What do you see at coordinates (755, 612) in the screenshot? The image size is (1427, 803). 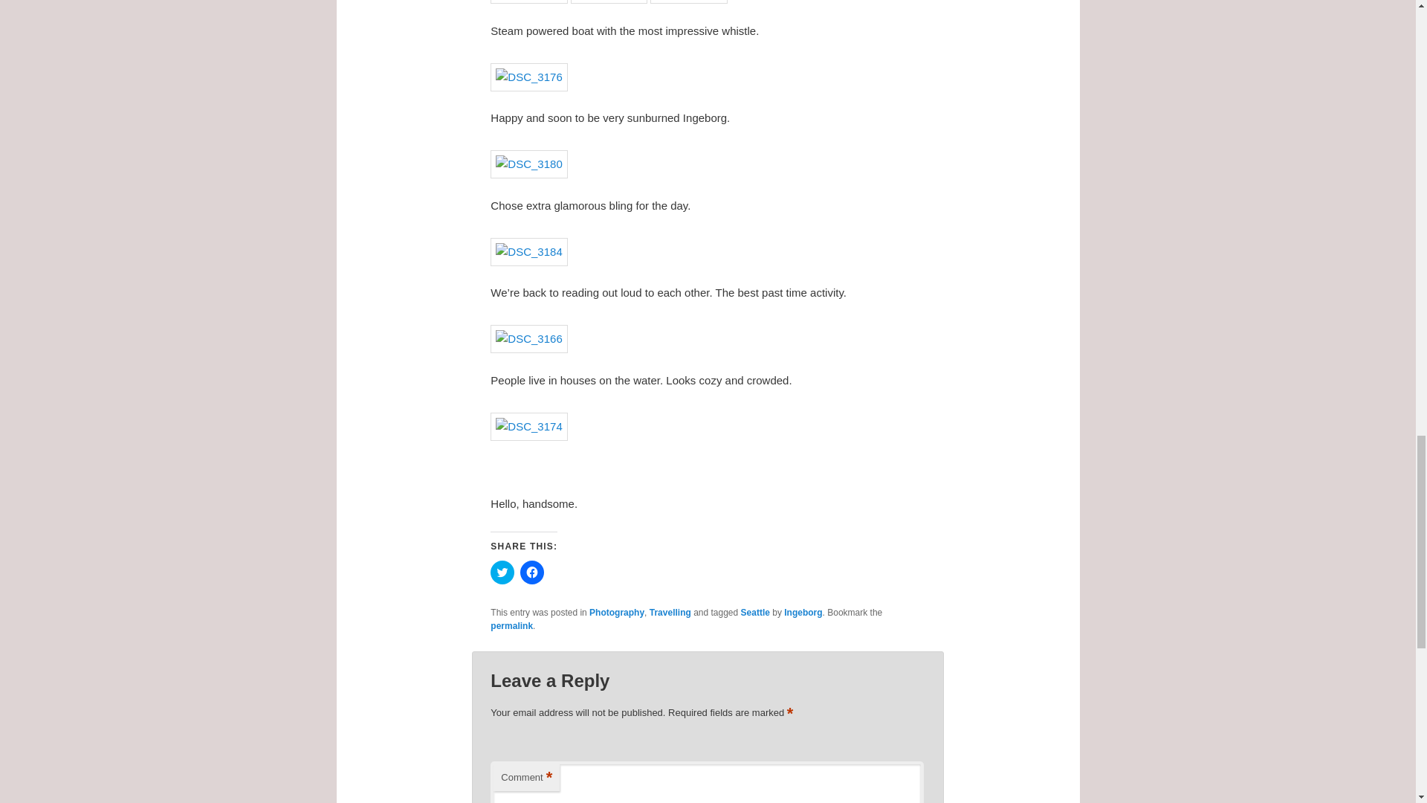 I see `Seattle` at bounding box center [755, 612].